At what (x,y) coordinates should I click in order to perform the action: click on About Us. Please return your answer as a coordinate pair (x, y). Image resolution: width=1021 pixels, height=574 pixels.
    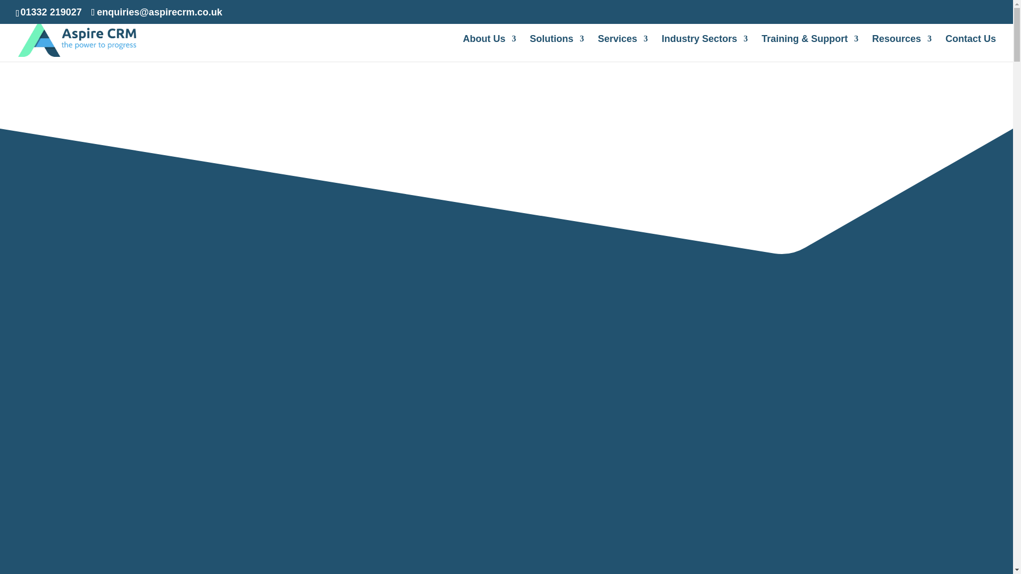
    Looking at the image, I should click on (489, 48).